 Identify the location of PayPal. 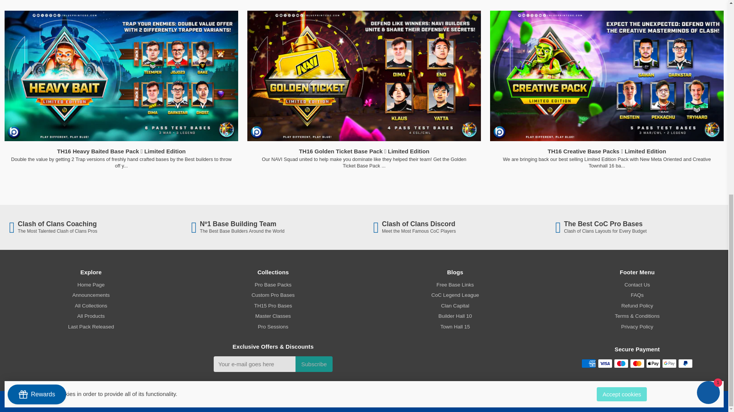
(685, 363).